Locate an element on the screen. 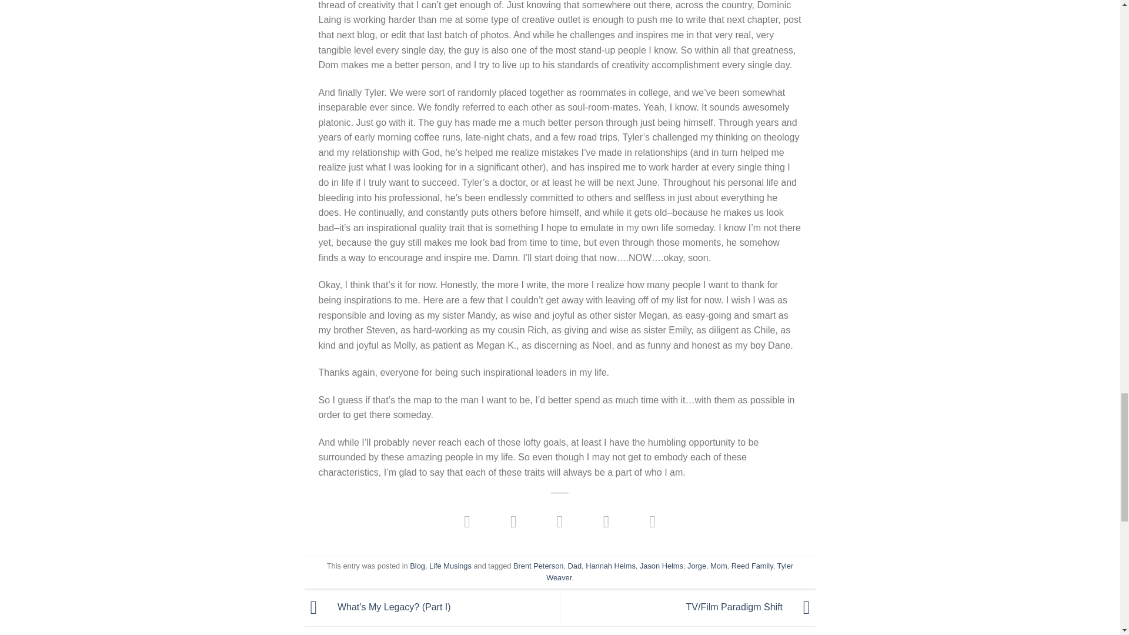  Mom is located at coordinates (719, 566).